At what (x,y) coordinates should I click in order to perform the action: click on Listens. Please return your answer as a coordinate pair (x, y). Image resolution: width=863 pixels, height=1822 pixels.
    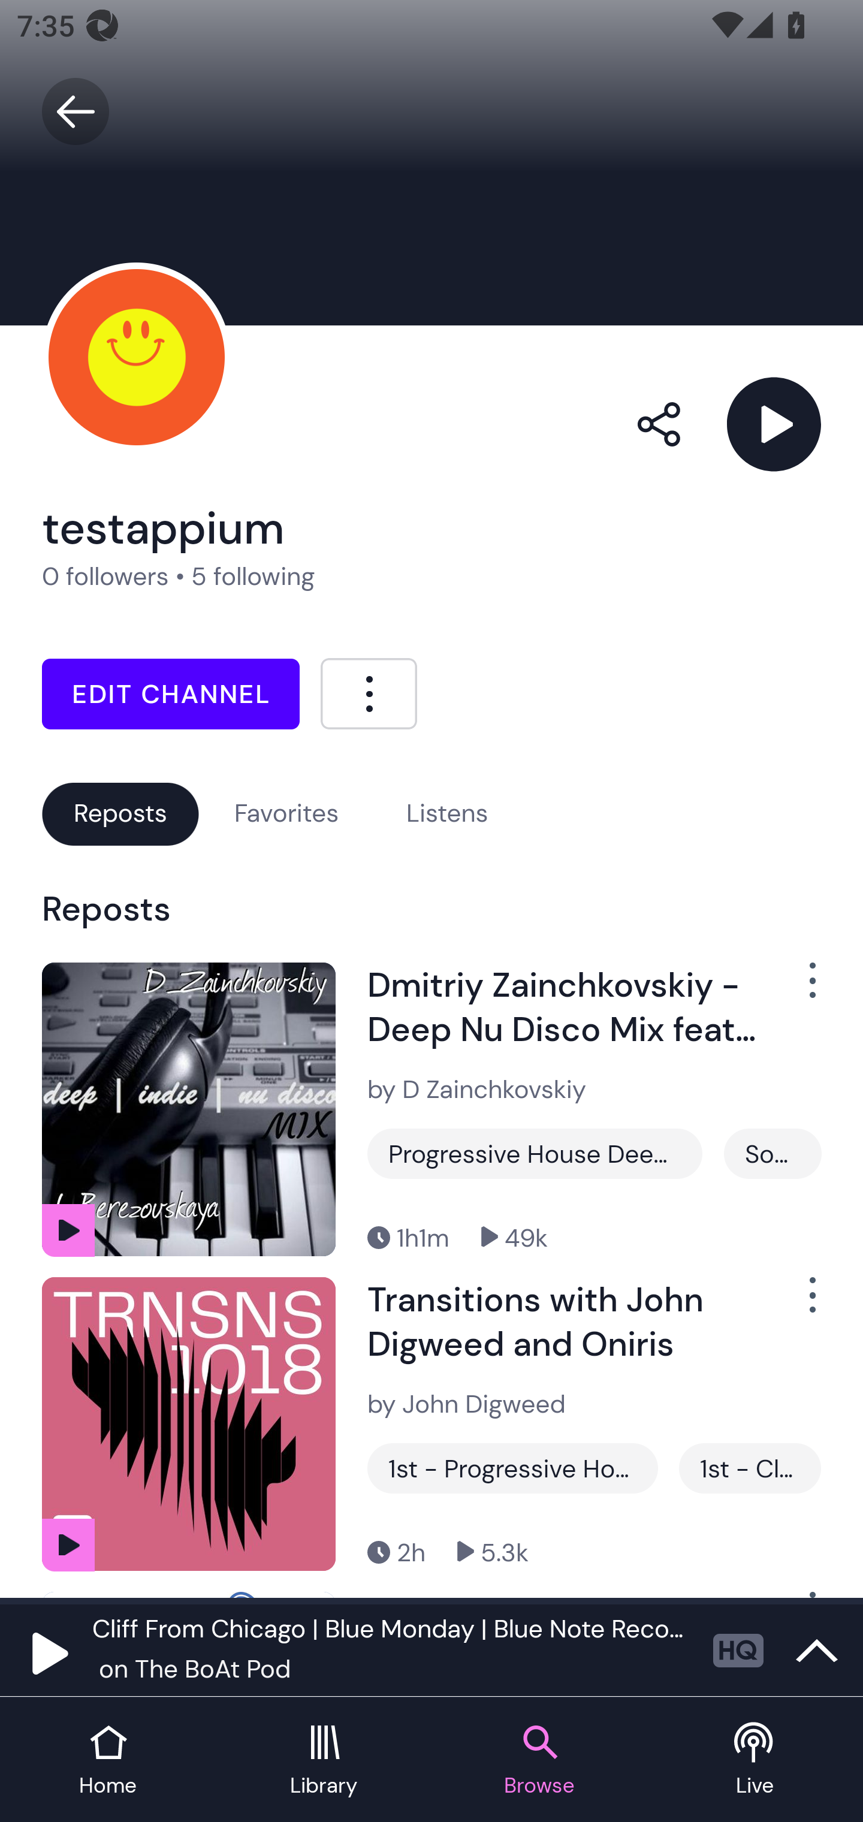
    Looking at the image, I should click on (447, 813).